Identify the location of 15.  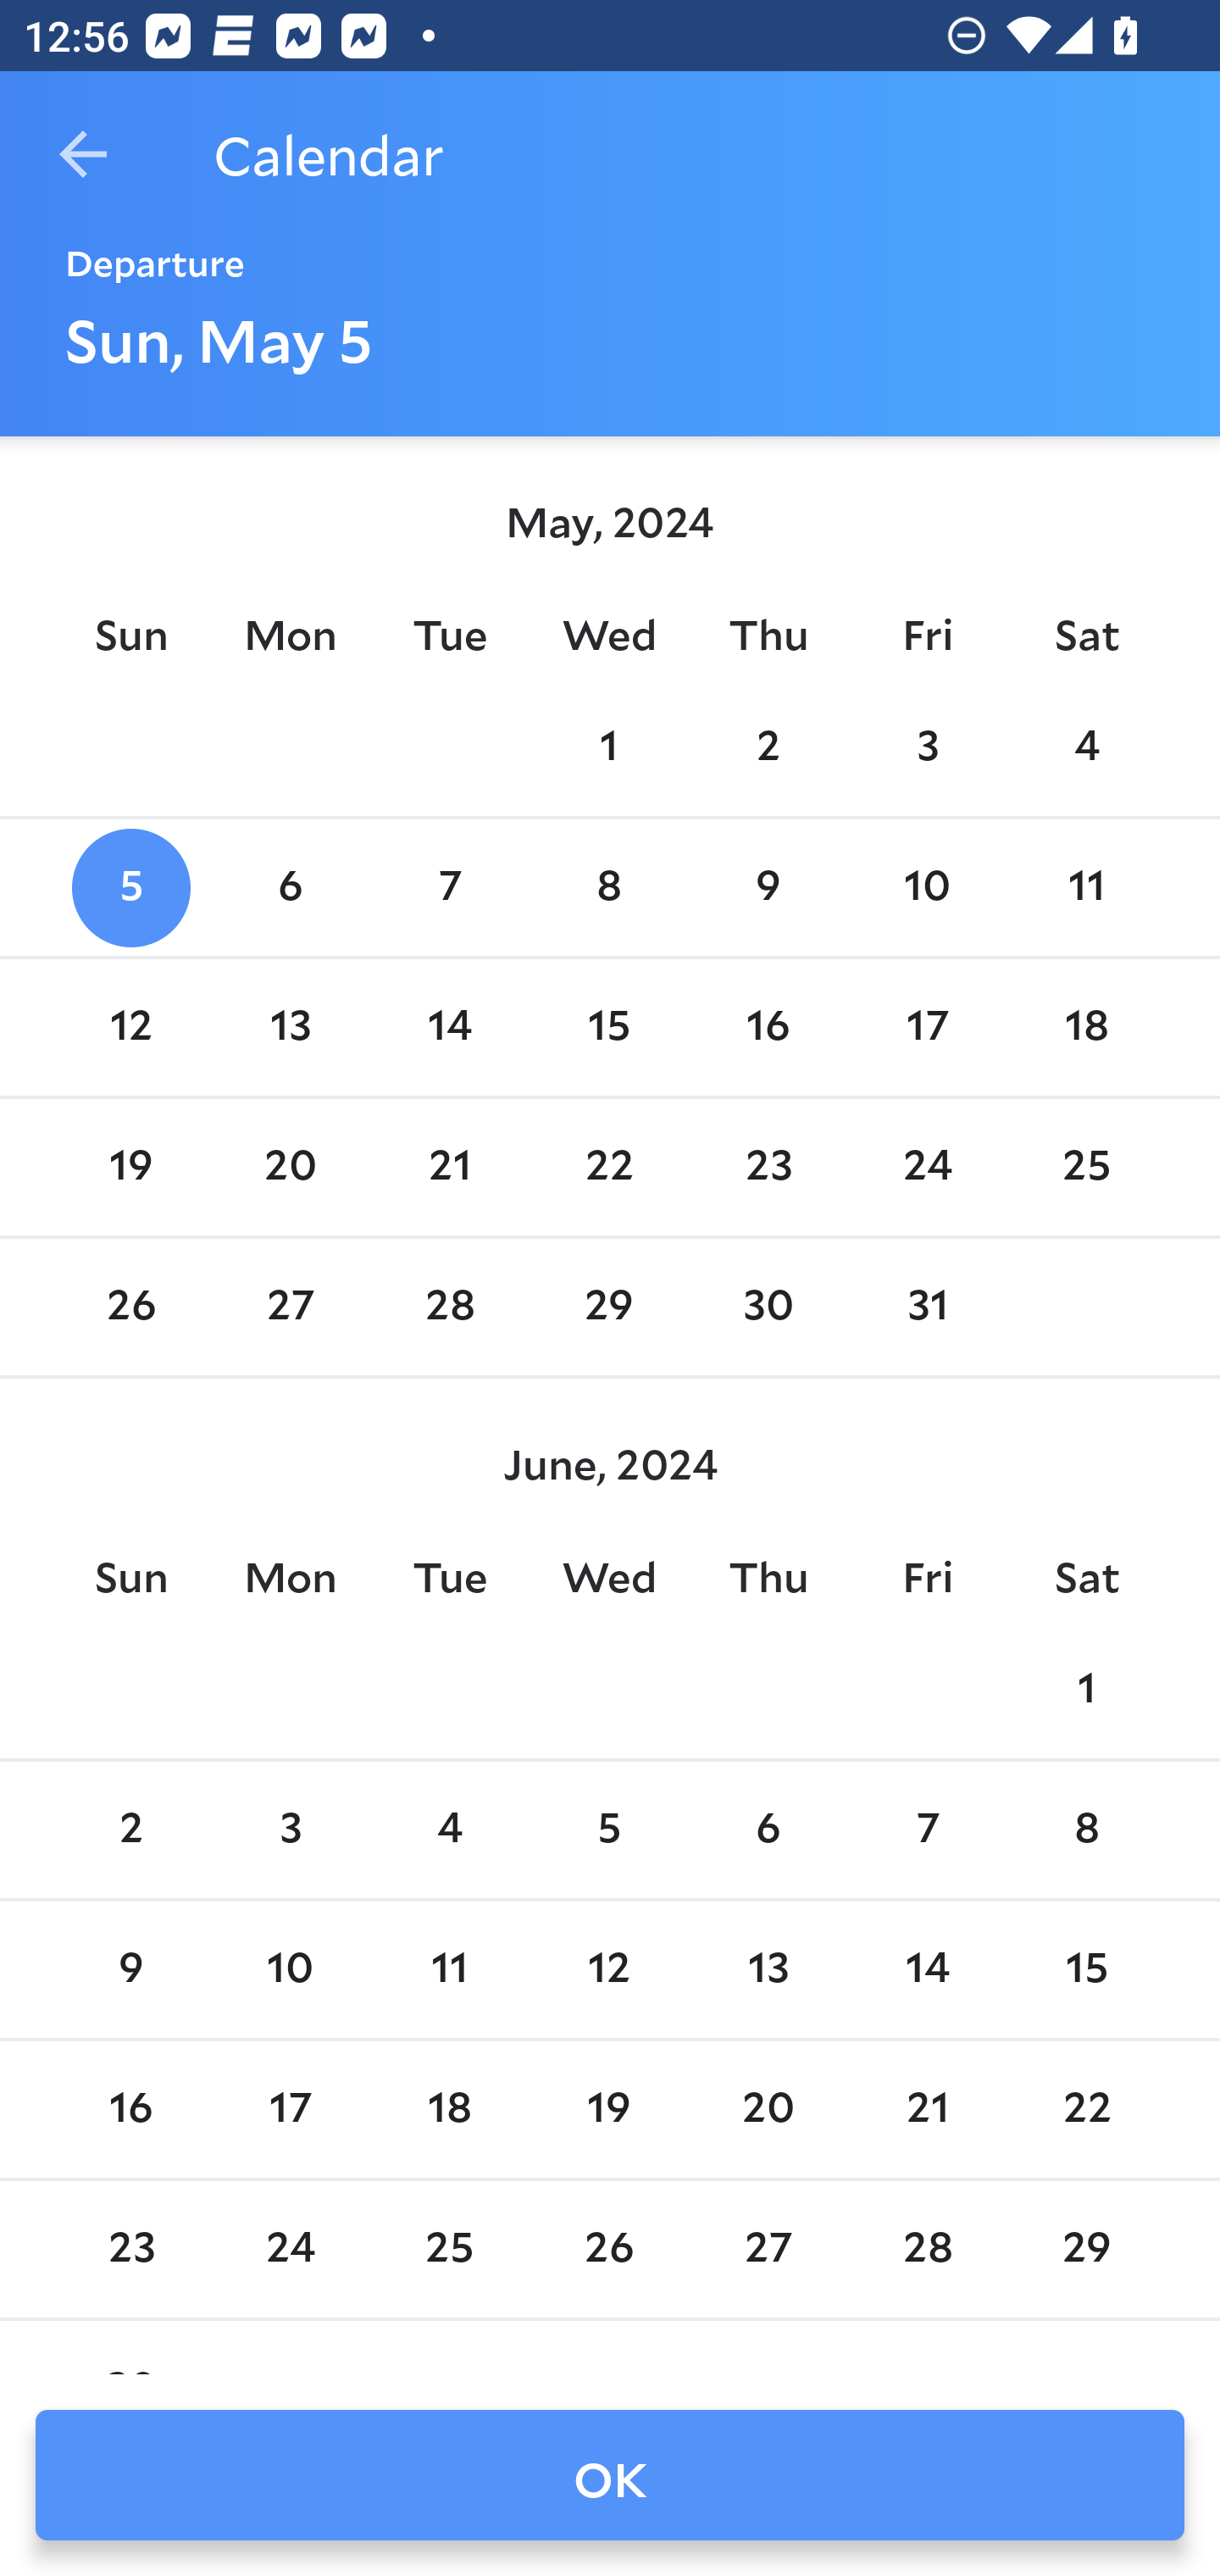
(1086, 1970).